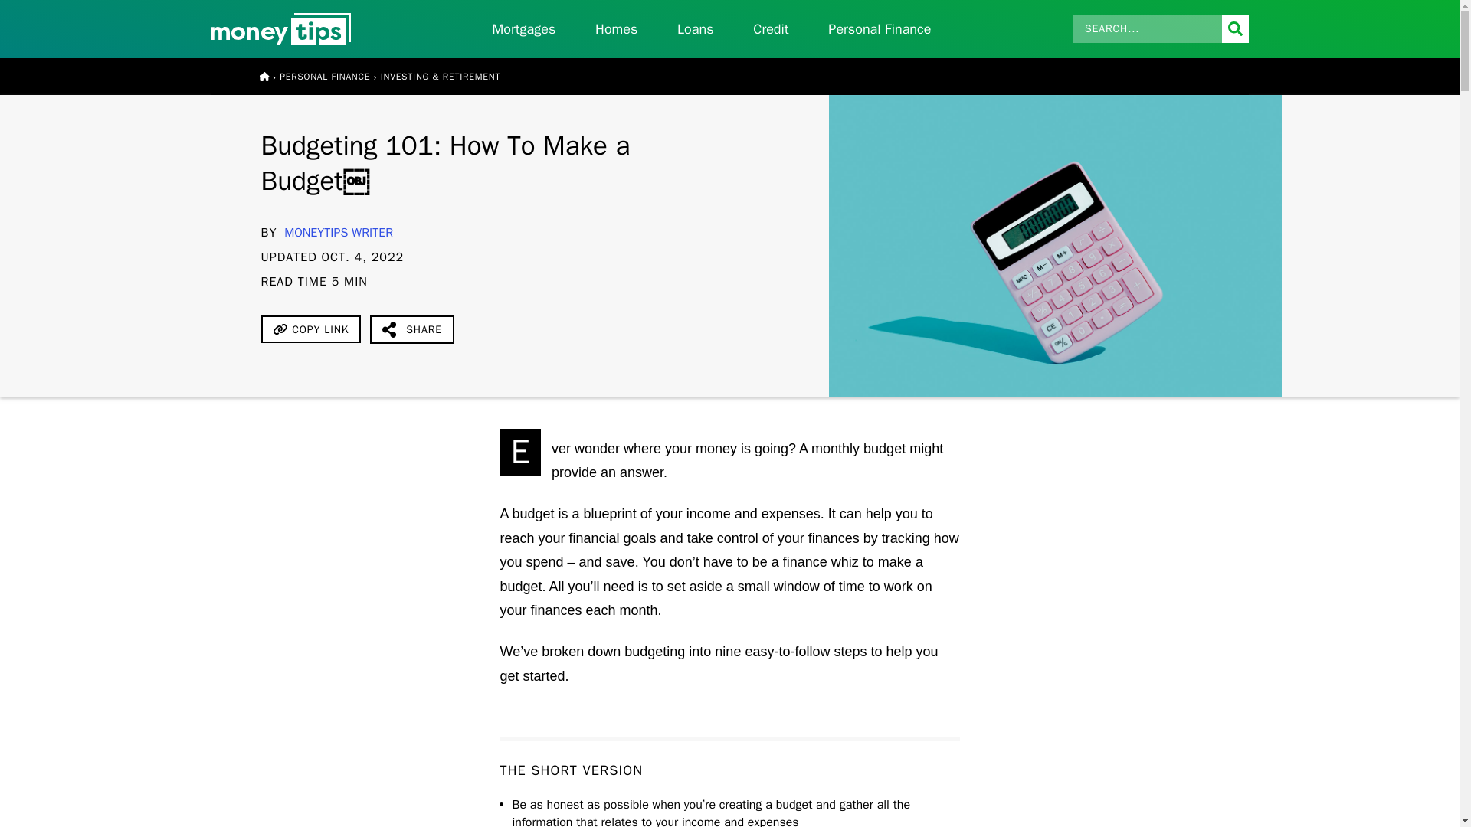 This screenshot has height=827, width=1471. I want to click on Loans, so click(695, 29).